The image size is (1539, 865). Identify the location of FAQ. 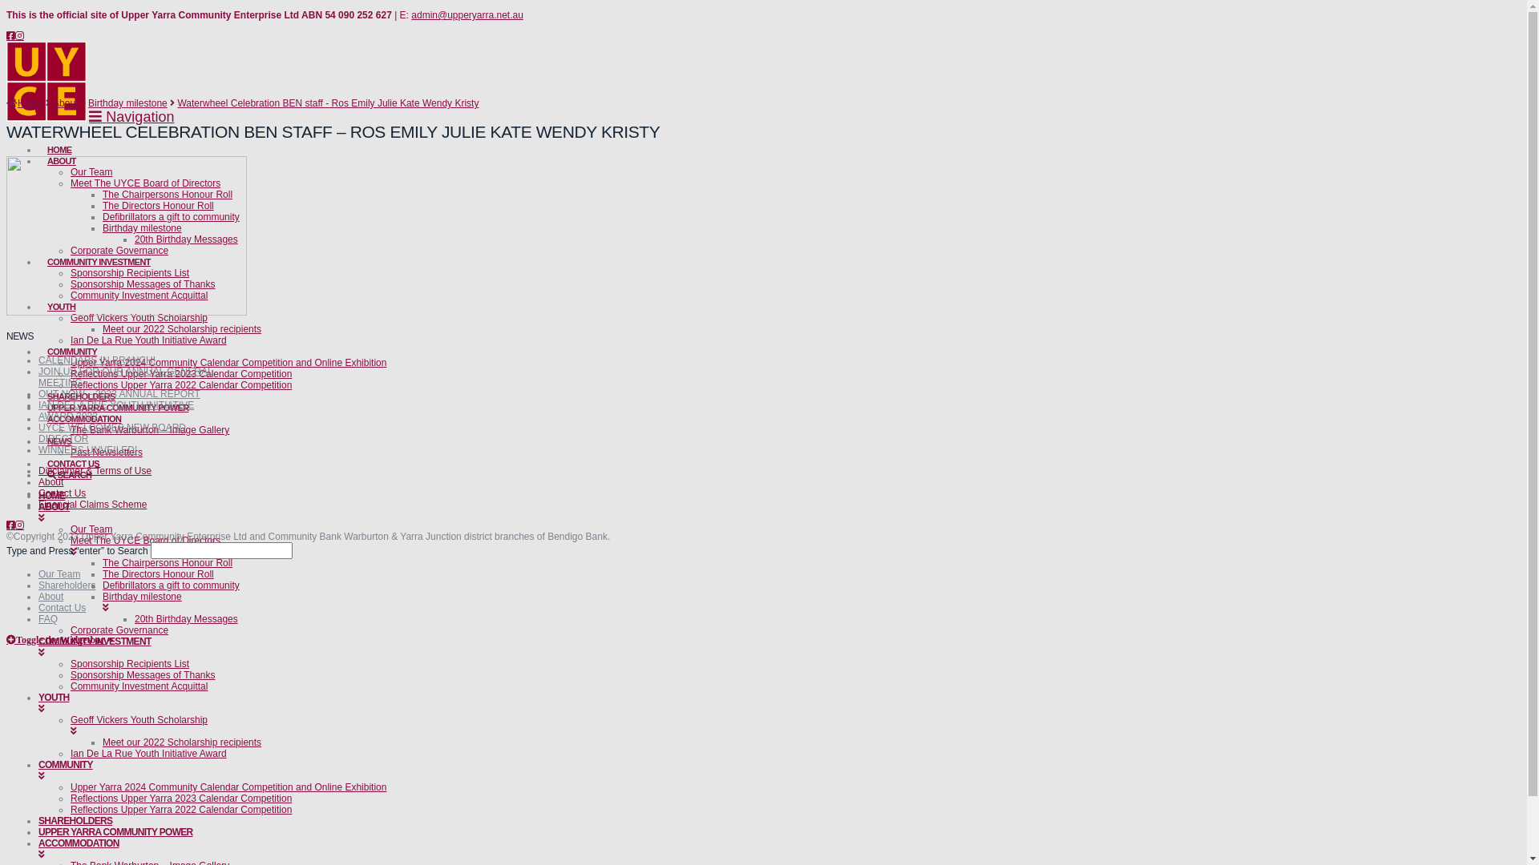
(48, 619).